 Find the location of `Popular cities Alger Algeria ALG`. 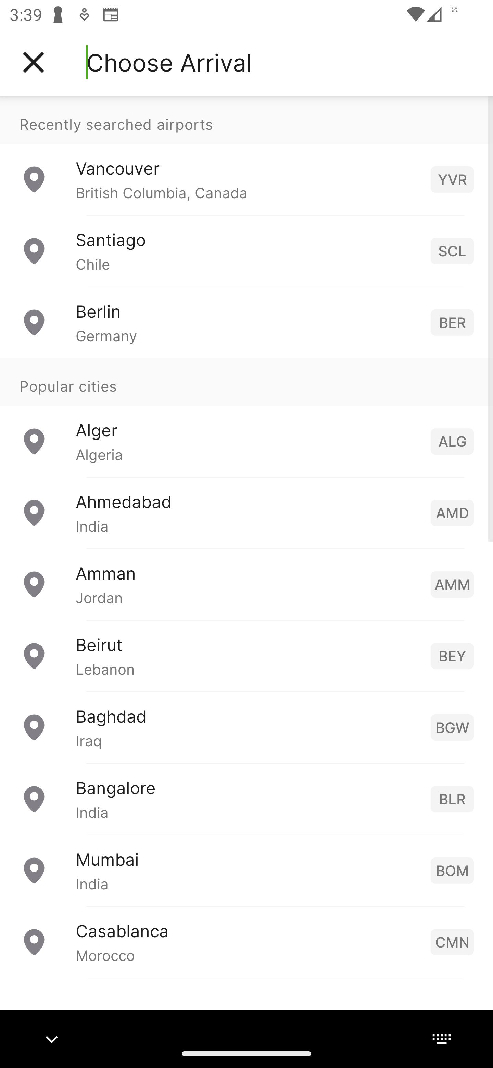

Popular cities Alger Algeria ALG is located at coordinates (246, 417).